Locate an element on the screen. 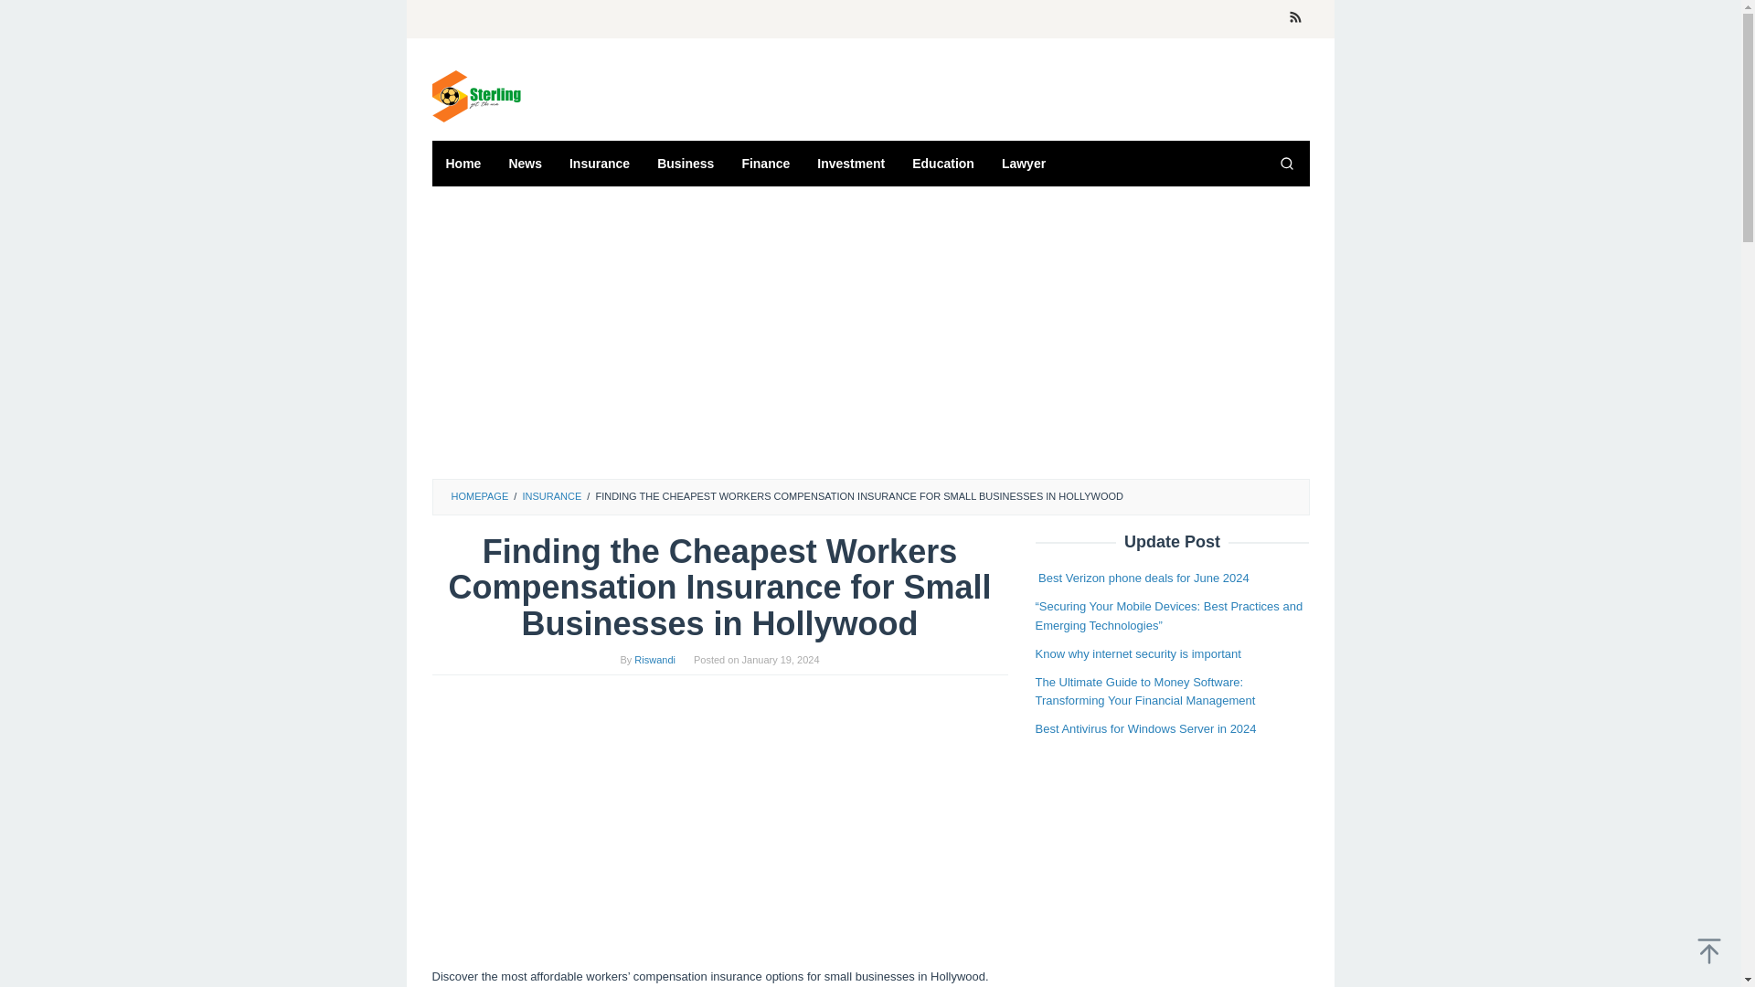  Finance is located at coordinates (766, 164).